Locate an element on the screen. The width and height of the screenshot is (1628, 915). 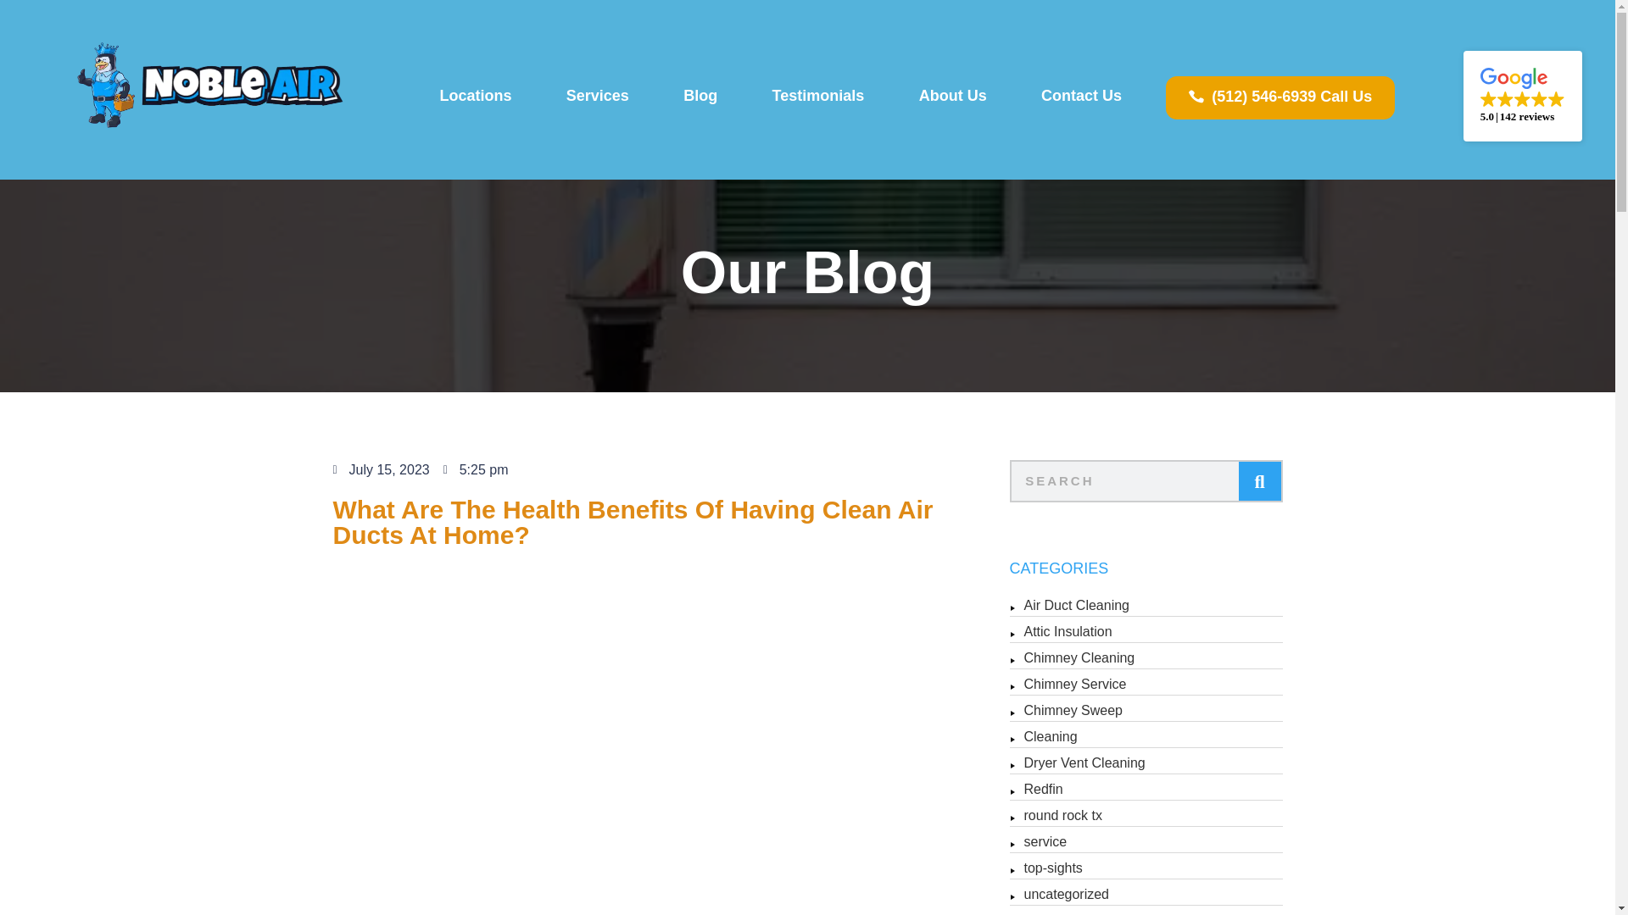
Contact Us is located at coordinates (1082, 95).